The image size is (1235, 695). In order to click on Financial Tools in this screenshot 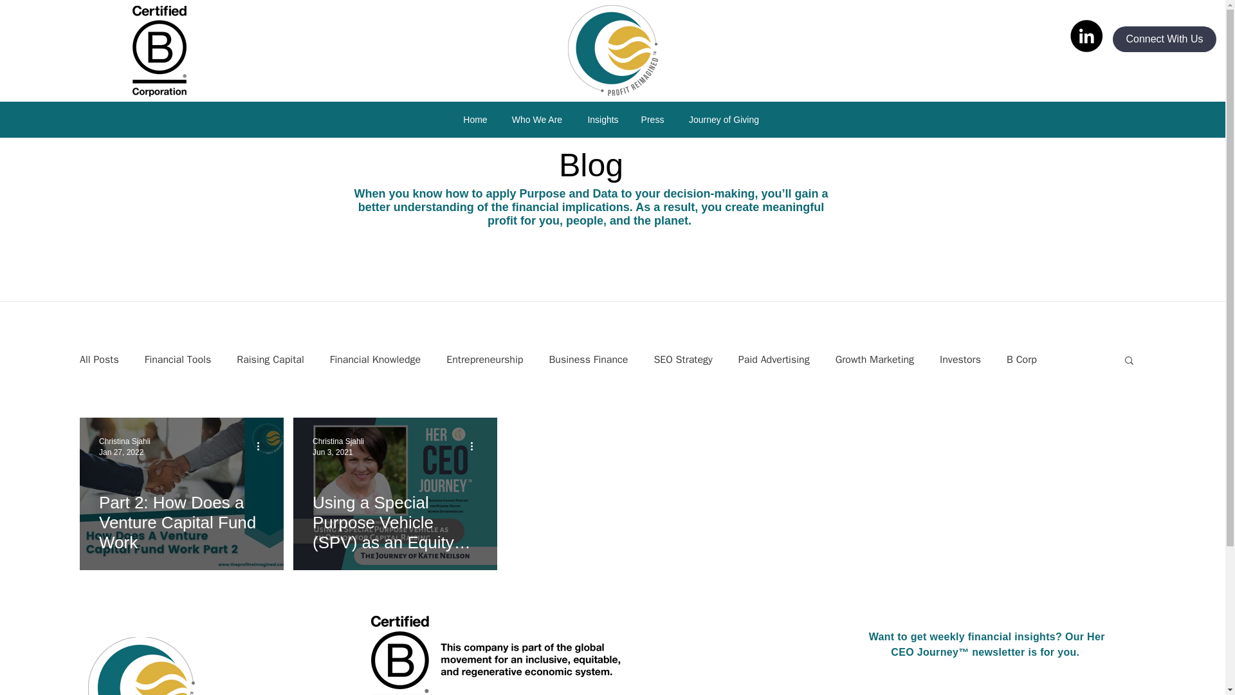, I will do `click(178, 359)`.